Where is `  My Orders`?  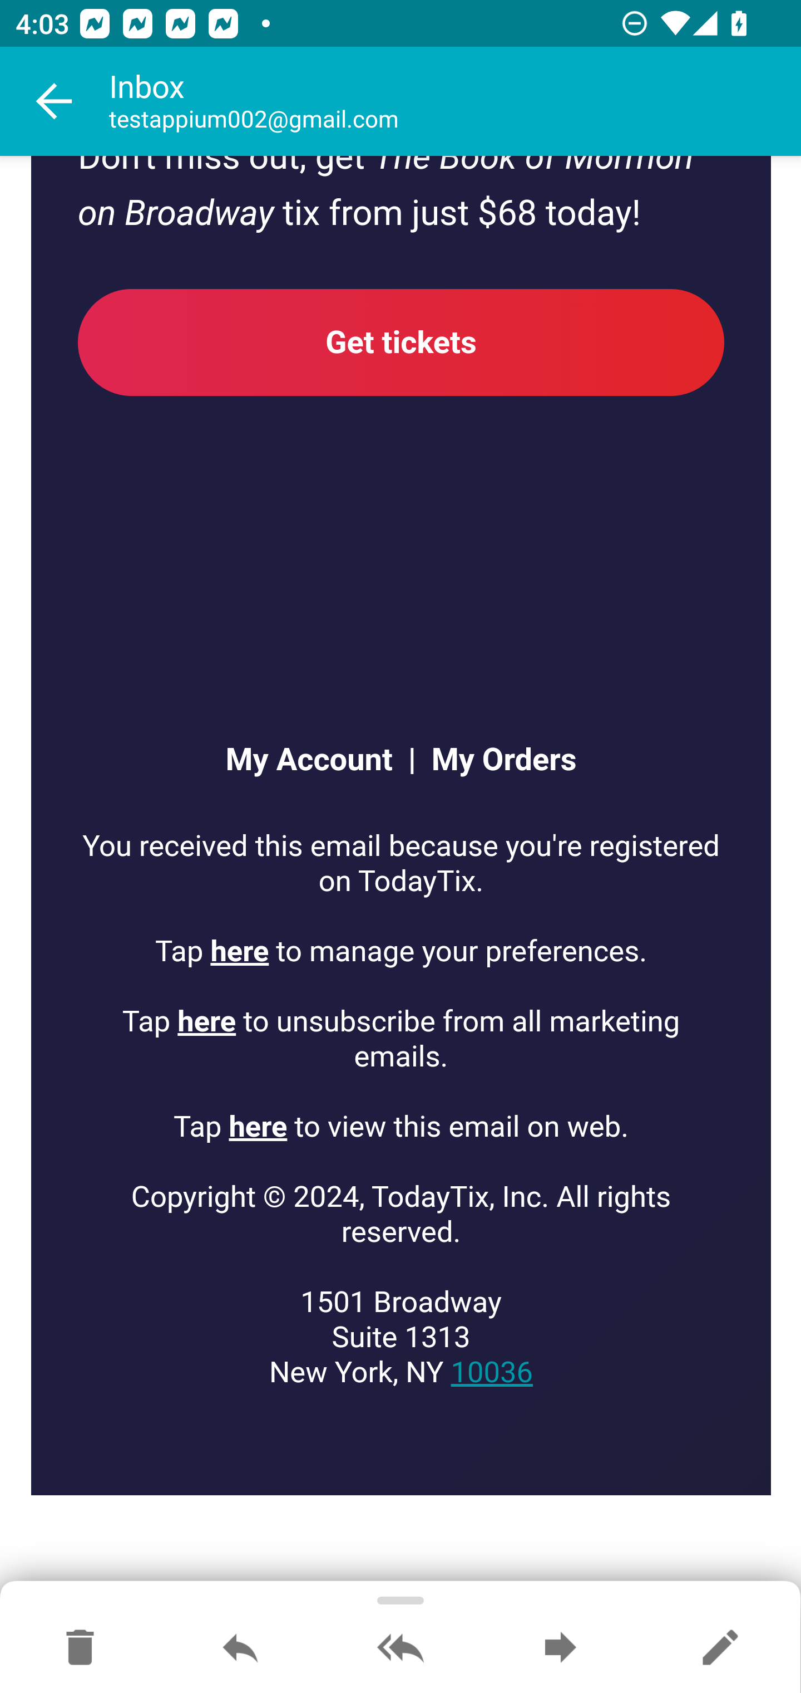
  My Orders is located at coordinates (496, 761).